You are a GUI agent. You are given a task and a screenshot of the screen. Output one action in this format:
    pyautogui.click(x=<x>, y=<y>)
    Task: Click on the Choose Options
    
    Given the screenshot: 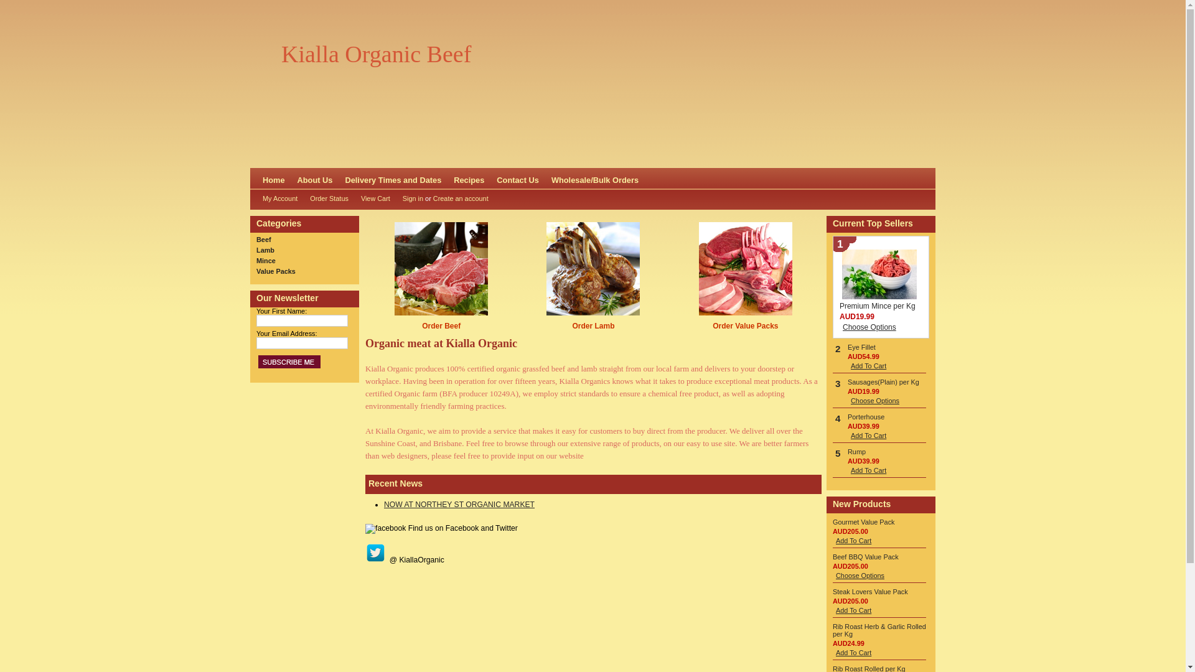 What is the action you would take?
    pyautogui.click(x=869, y=327)
    